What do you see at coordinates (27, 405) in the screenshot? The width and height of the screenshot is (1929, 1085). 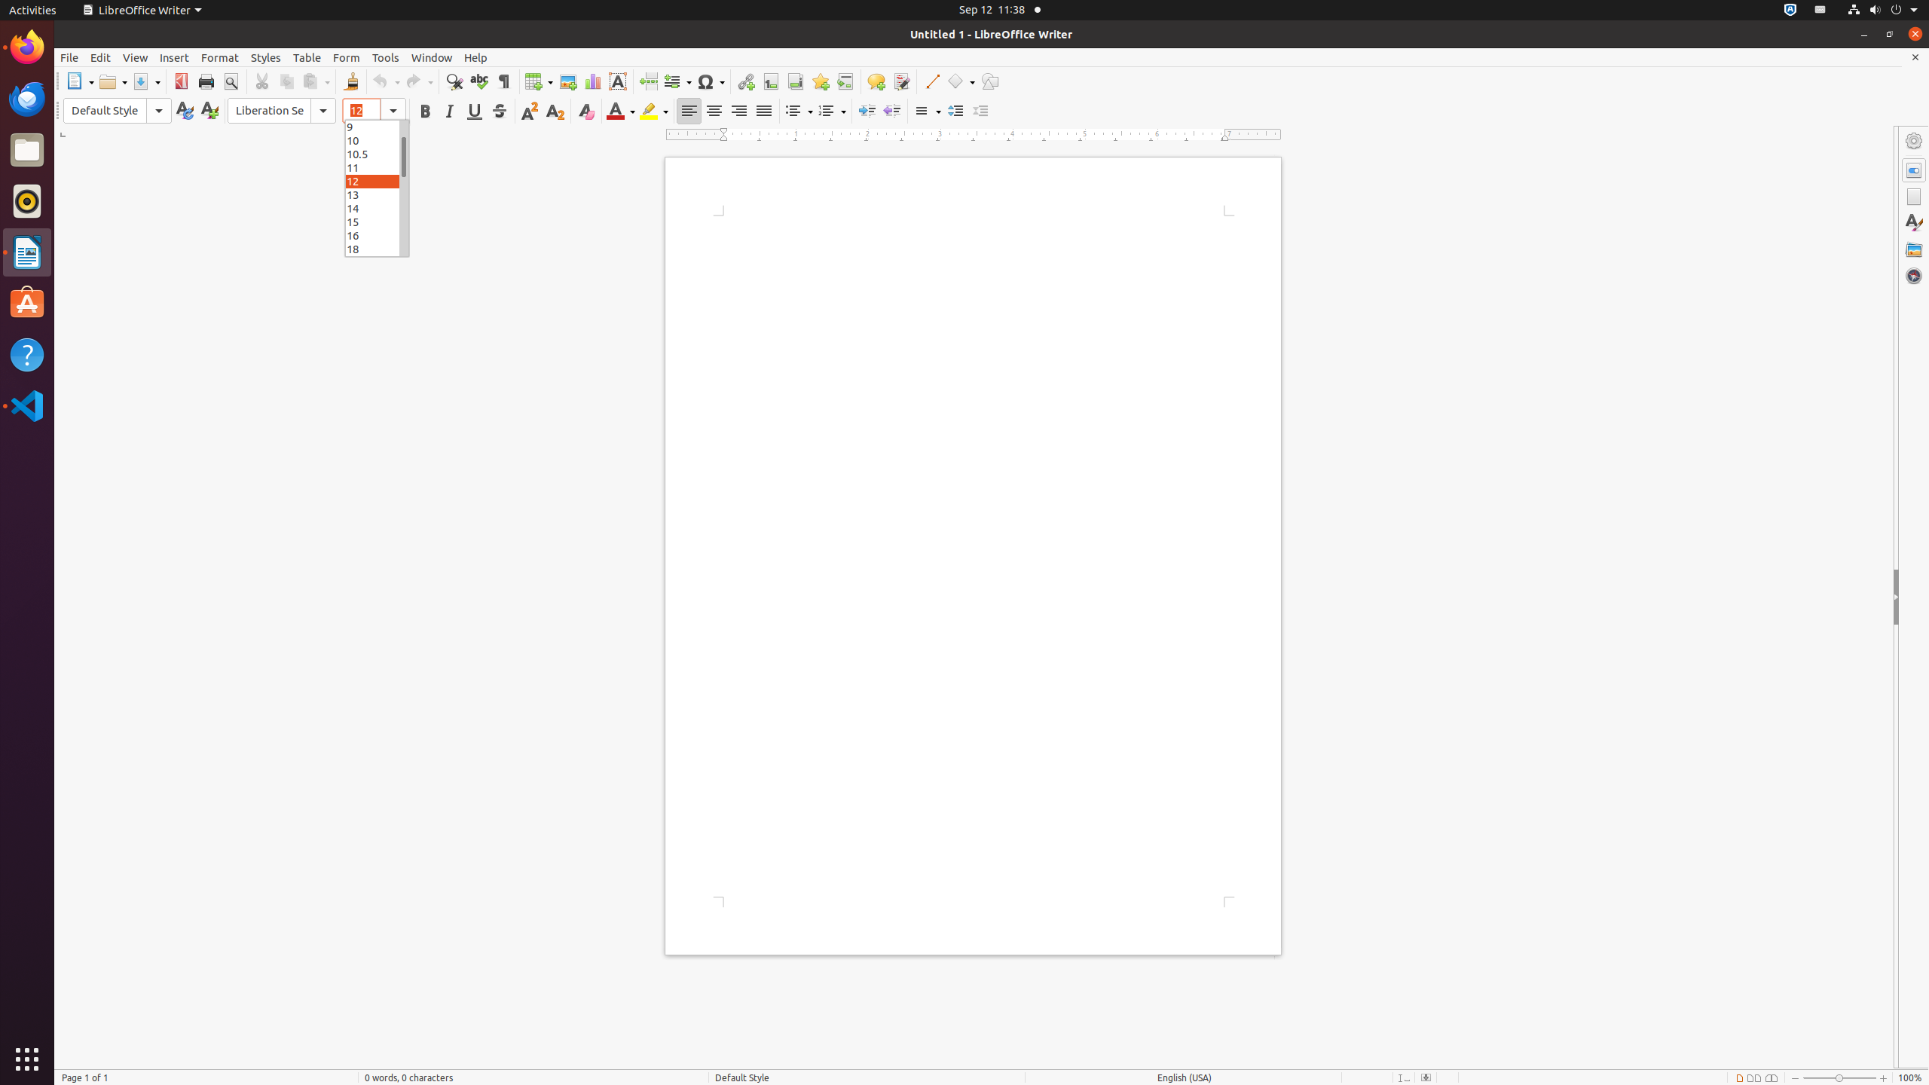 I see `Visual Studio Code` at bounding box center [27, 405].